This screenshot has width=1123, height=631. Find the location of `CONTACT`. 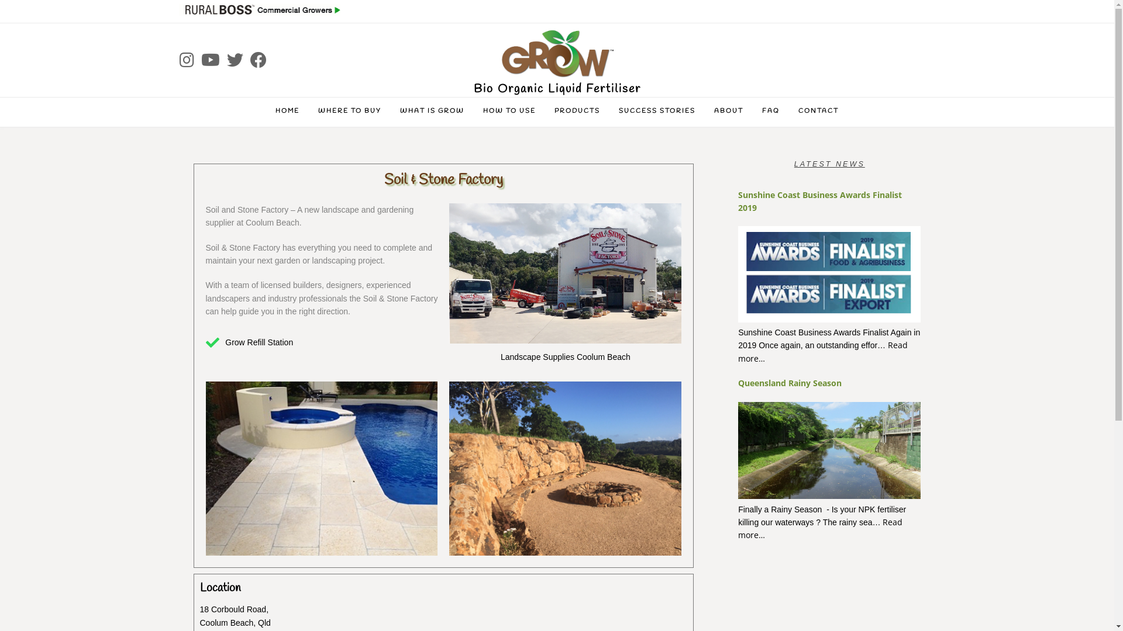

CONTACT is located at coordinates (819, 112).